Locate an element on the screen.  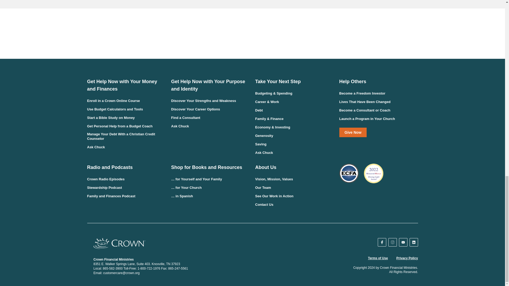
Icon Instagram is located at coordinates (393, 242).